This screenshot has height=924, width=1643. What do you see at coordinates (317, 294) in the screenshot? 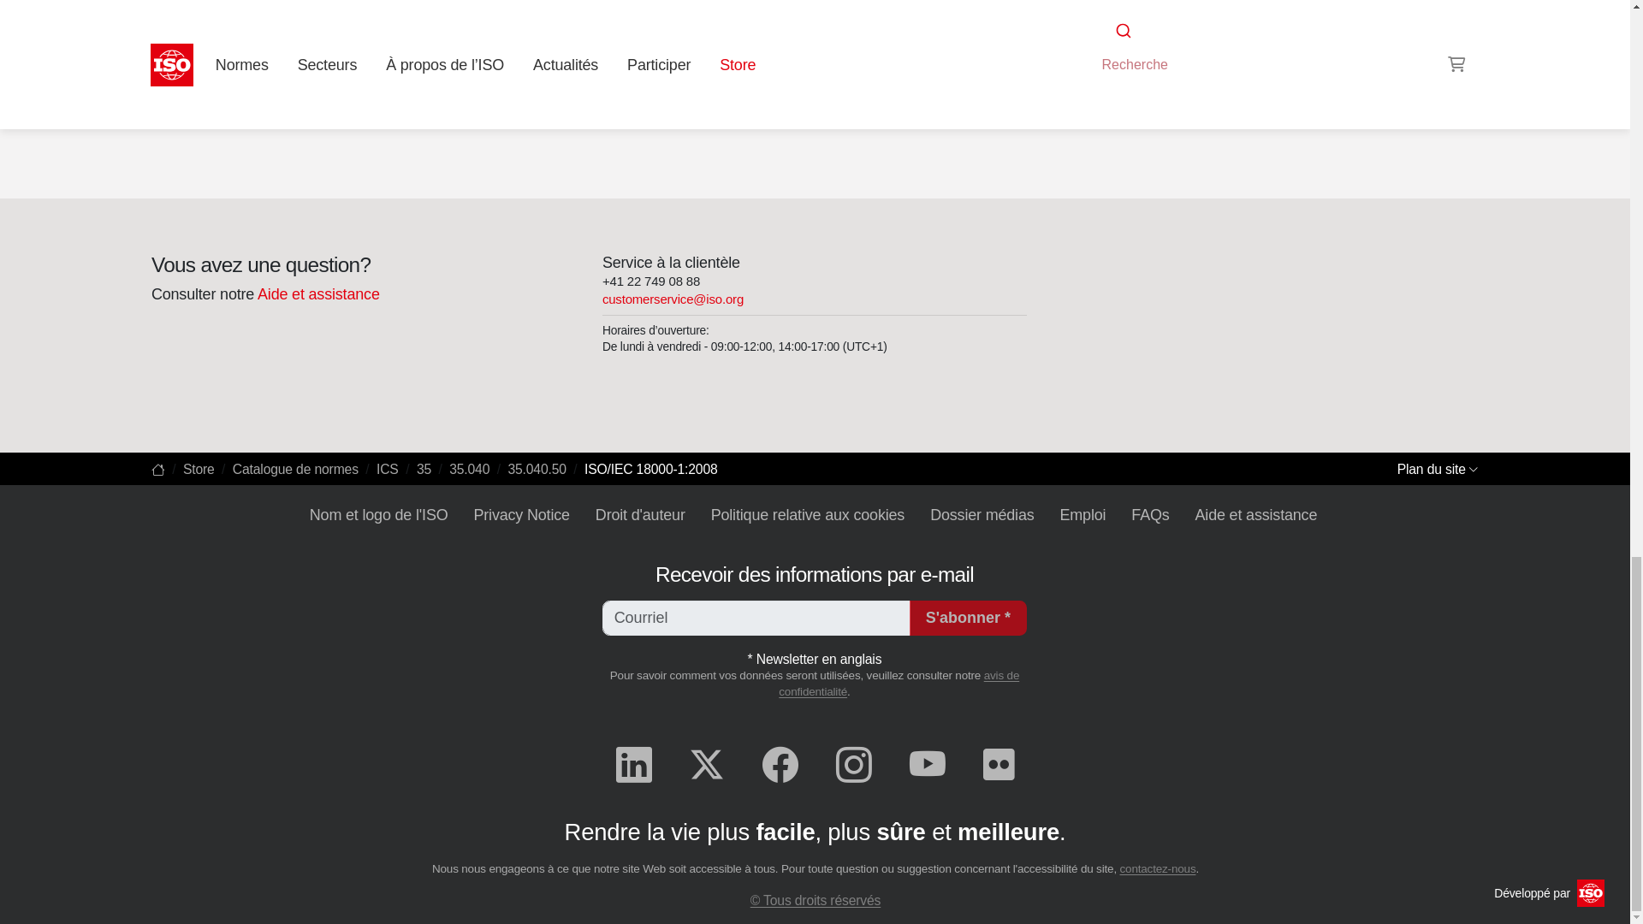
I see `help-support` at bounding box center [317, 294].